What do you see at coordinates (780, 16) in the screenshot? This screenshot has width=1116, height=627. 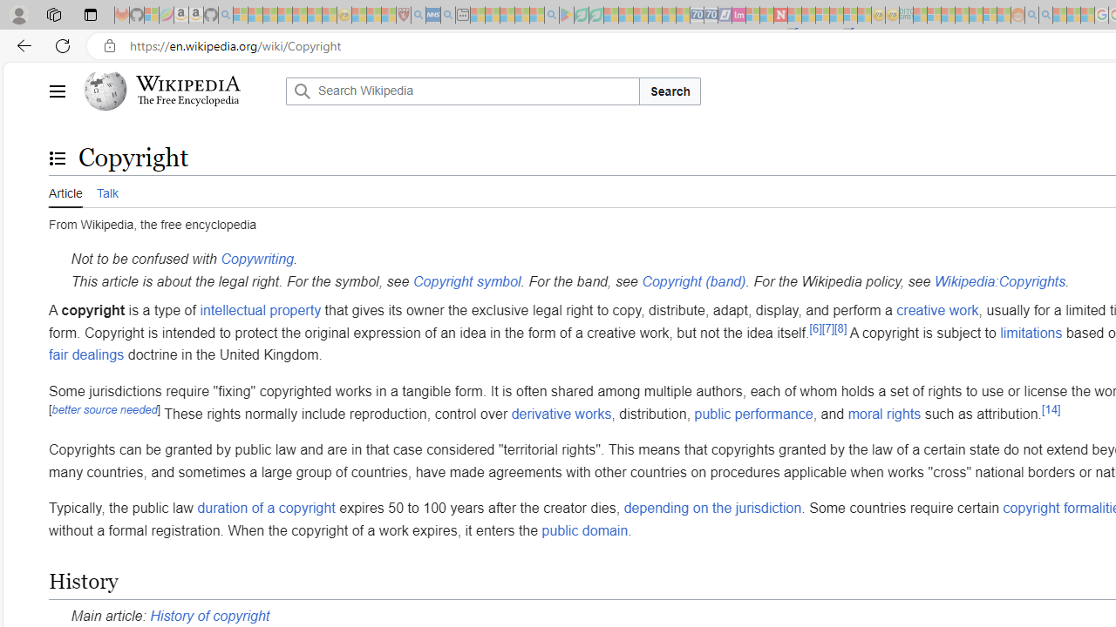 I see `Latest Politics News & Archive | Newsweek.com - Sleeping` at bounding box center [780, 16].